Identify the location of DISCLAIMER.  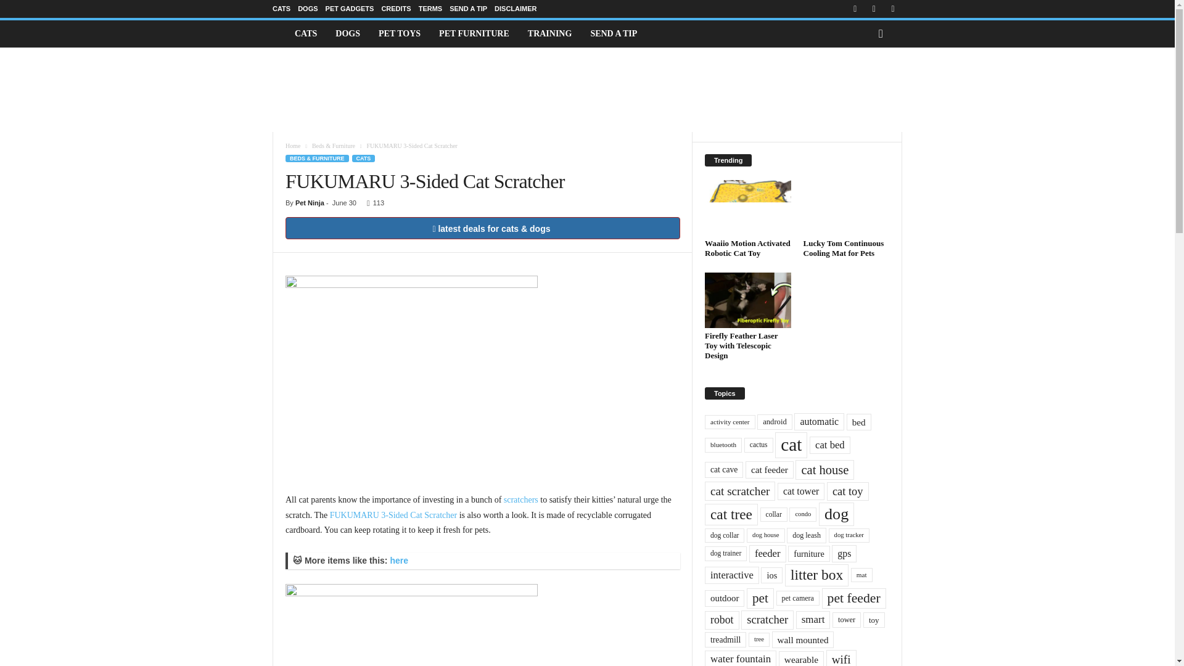
(516, 9).